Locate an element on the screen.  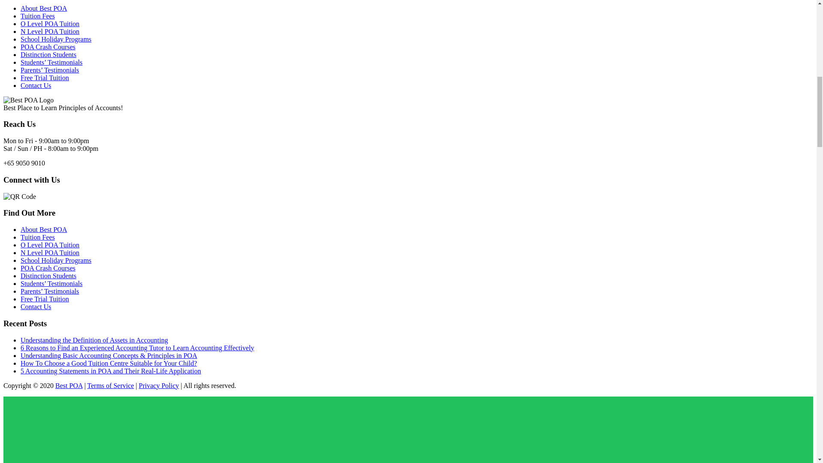
N Level POA Tuition is located at coordinates (50, 31).